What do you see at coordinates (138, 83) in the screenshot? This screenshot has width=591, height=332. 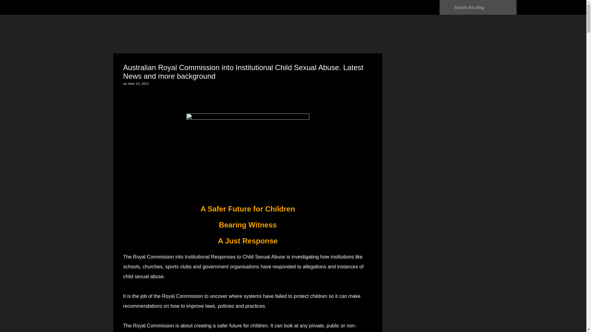 I see `June 10, 2015` at bounding box center [138, 83].